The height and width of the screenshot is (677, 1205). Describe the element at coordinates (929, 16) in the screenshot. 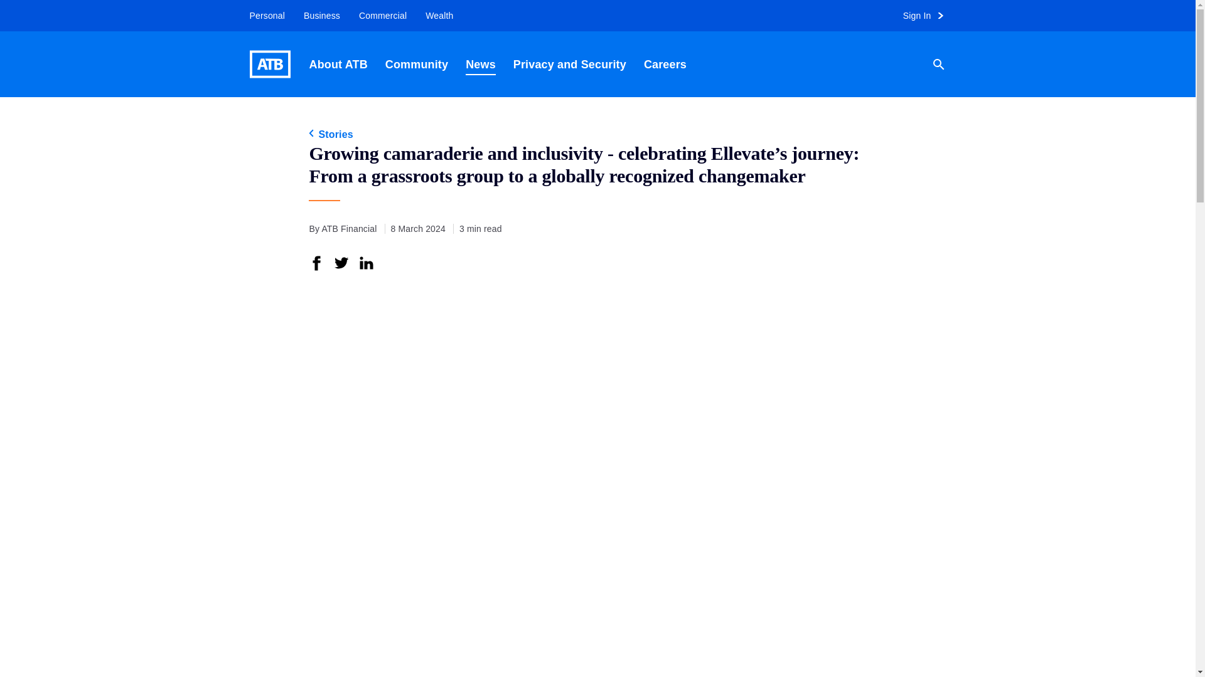

I see `Sign In` at that location.